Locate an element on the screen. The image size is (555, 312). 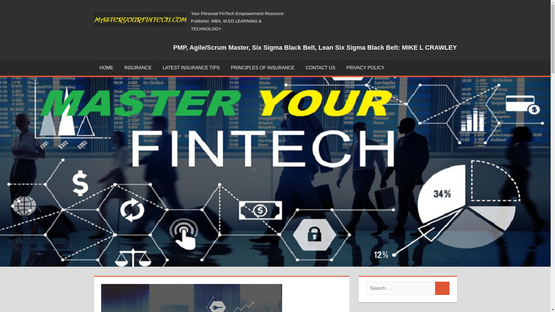
HOME is located at coordinates (106, 68).